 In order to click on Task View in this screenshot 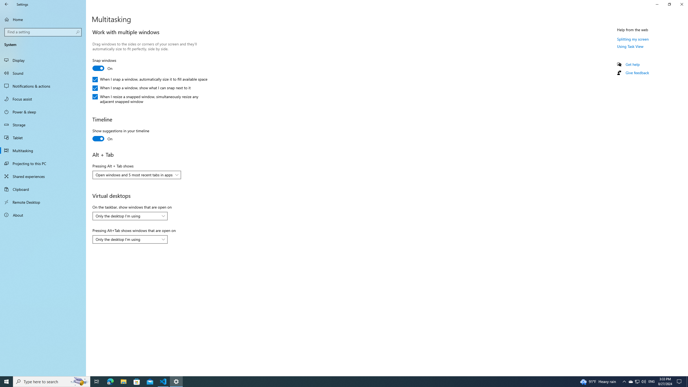, I will do `click(97, 382)`.